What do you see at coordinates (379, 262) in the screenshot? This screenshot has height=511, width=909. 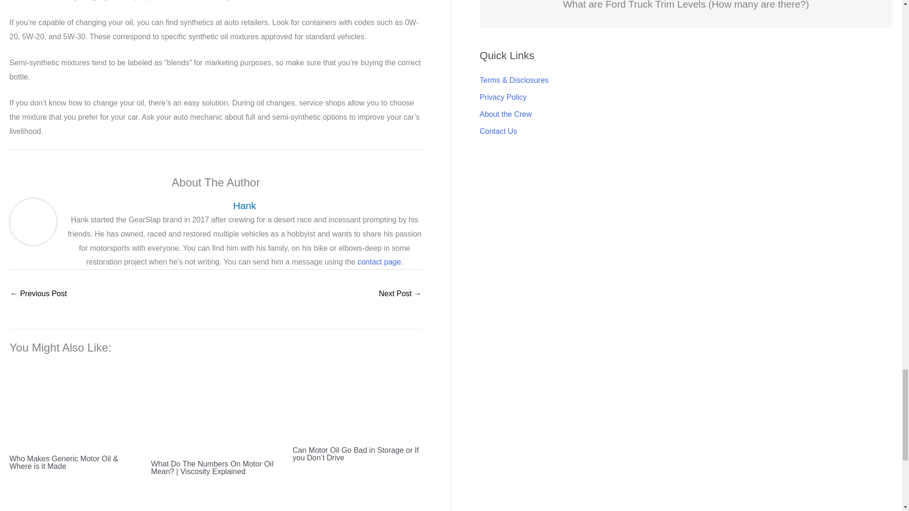 I see `contact page` at bounding box center [379, 262].